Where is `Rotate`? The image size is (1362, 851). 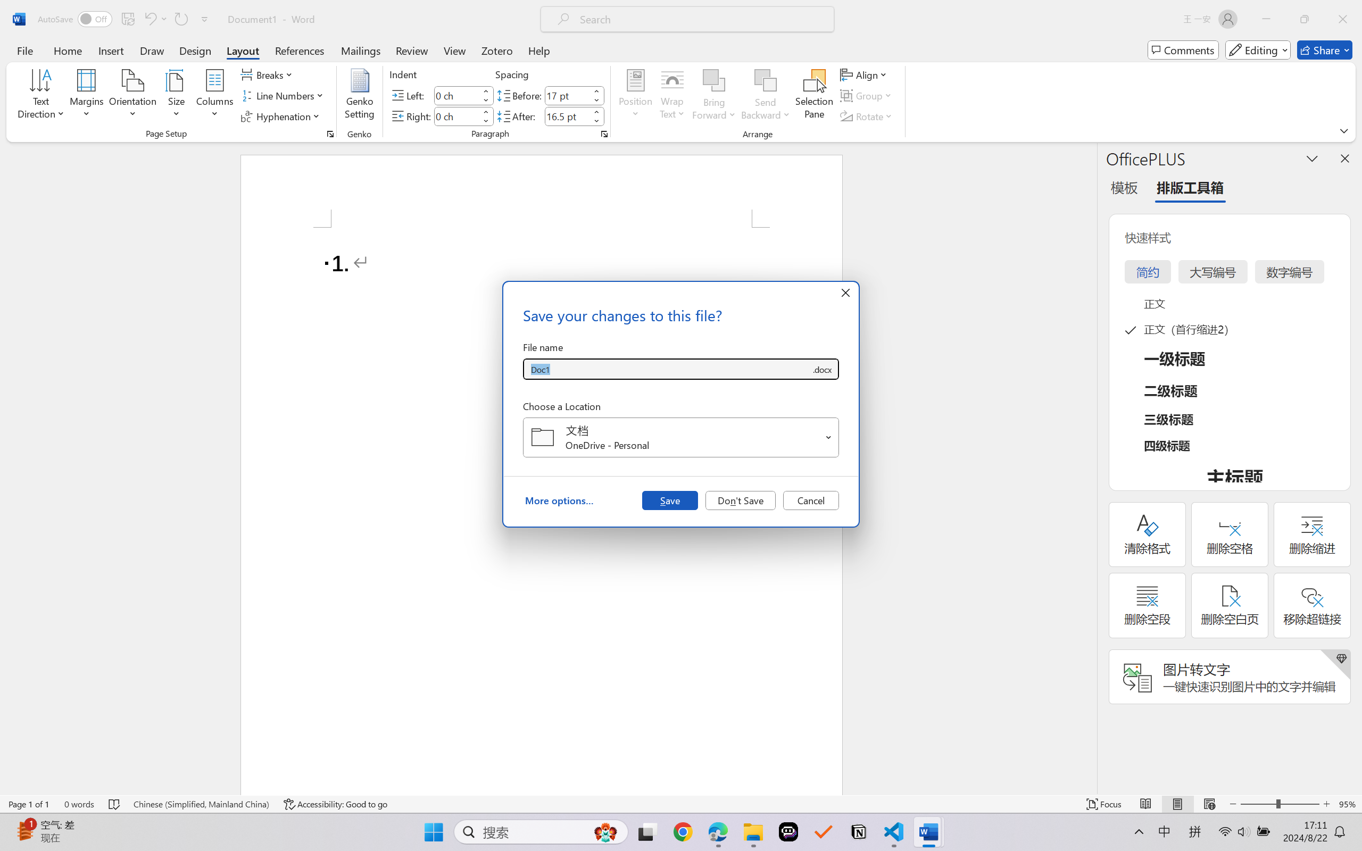 Rotate is located at coordinates (867, 116).